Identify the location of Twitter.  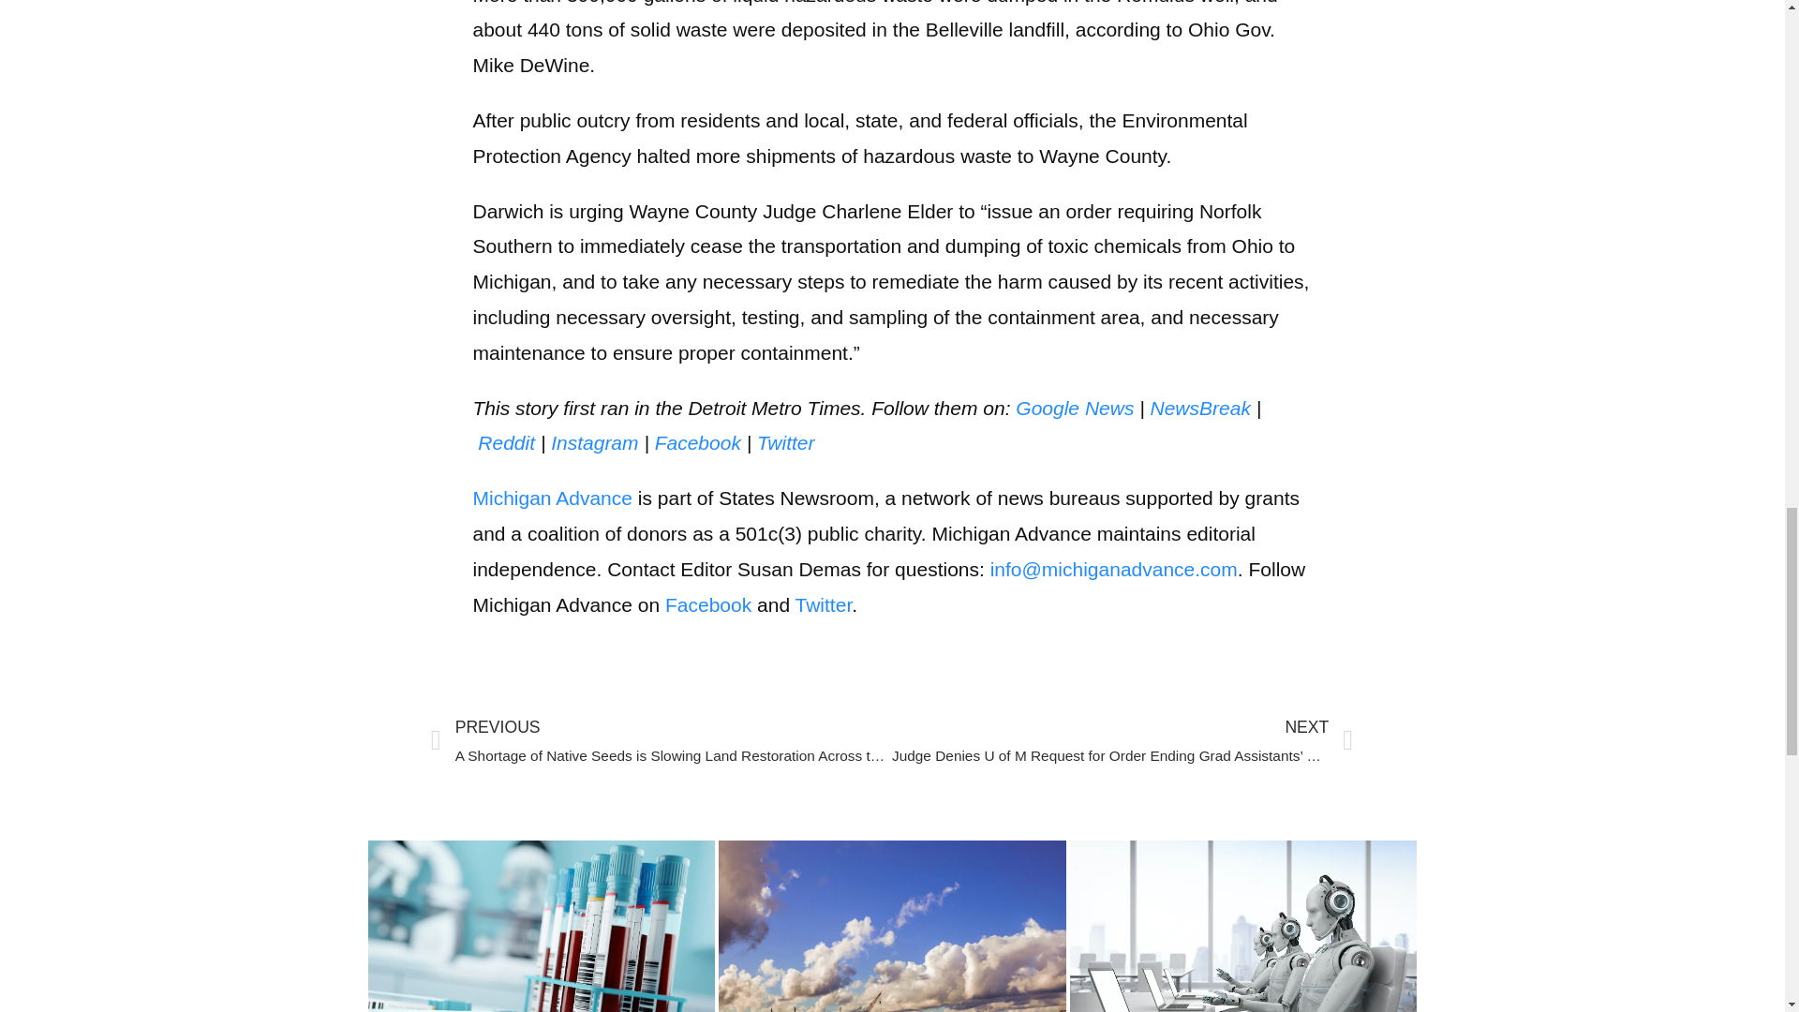
(824, 603).